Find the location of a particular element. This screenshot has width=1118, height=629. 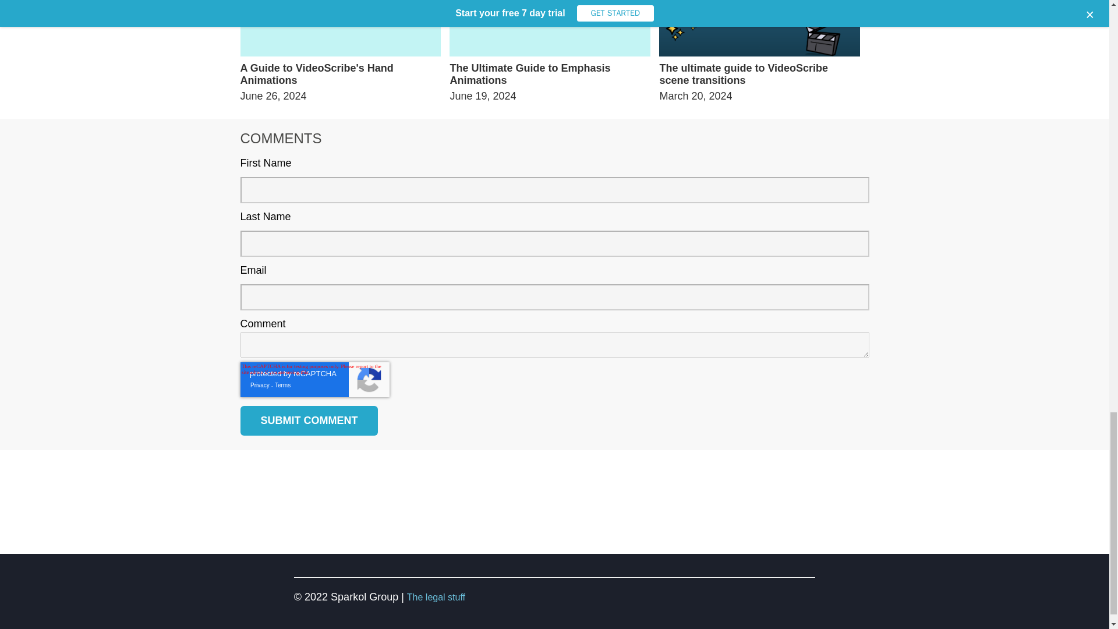

A Guide to VideoScribe's Hand Animations is located at coordinates (340, 75).